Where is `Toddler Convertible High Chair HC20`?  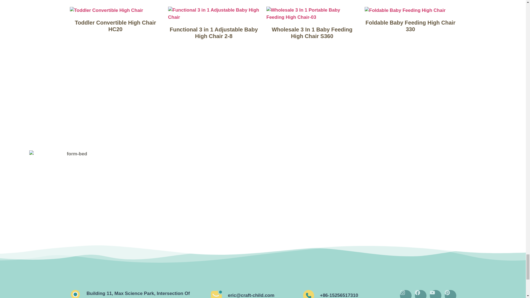 Toddler Convertible High Chair HC20 is located at coordinates (106, 10).